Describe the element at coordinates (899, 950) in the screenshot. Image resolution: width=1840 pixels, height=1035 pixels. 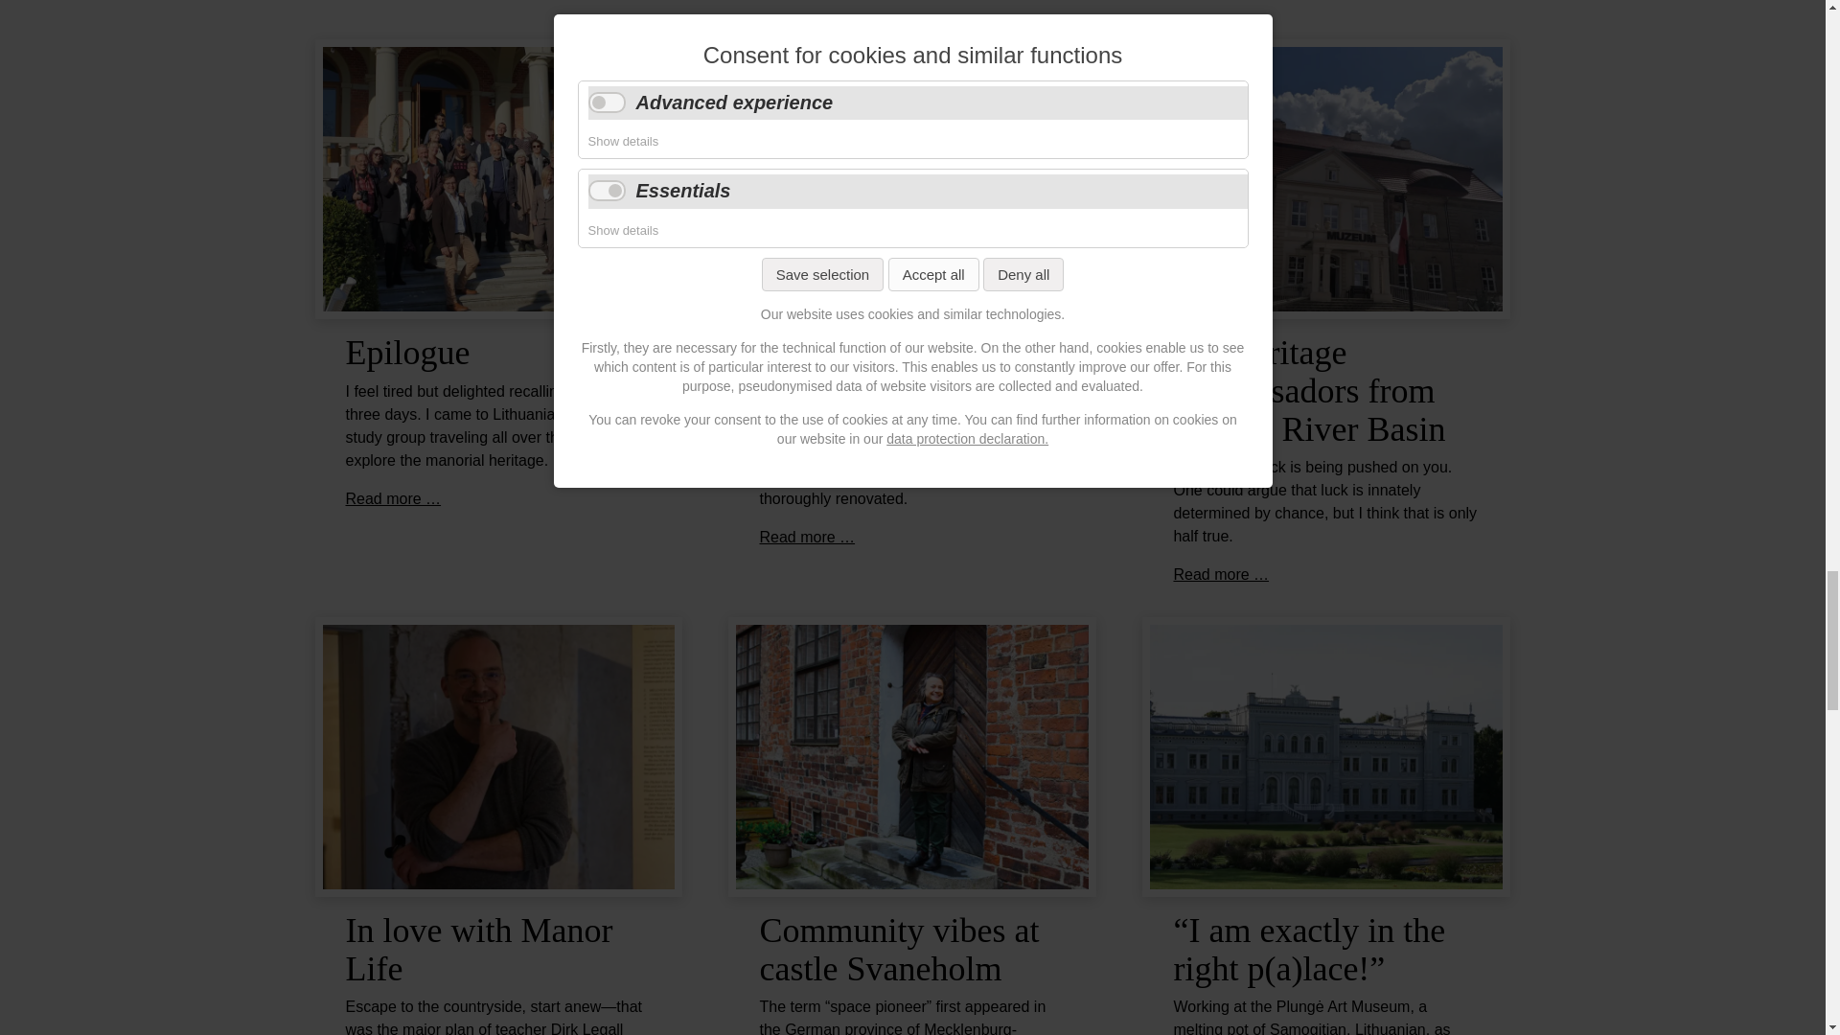
I see `Read the article: Community vibes at castle Svaneholm` at that location.